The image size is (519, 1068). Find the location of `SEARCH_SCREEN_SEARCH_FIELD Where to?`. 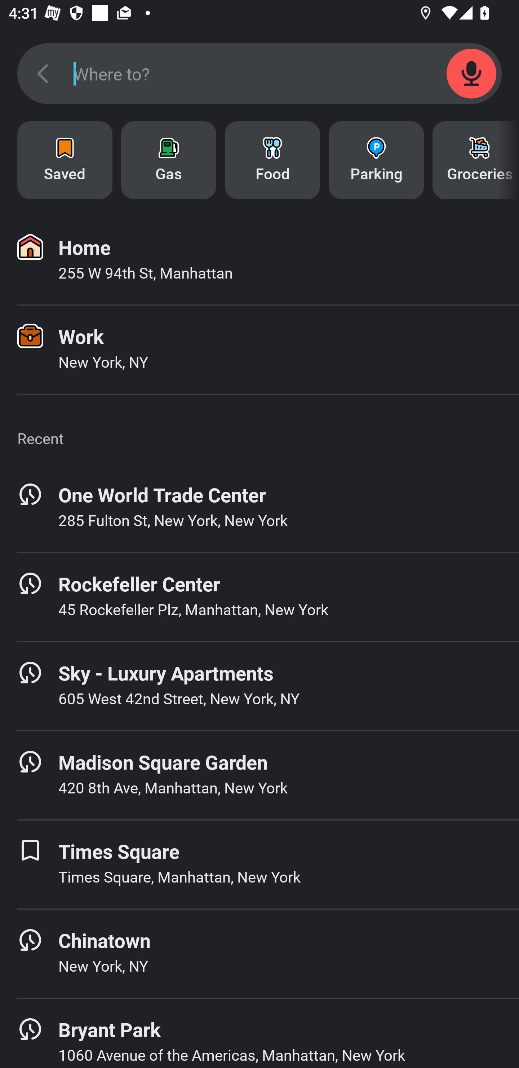

SEARCH_SCREEN_SEARCH_FIELD Where to? is located at coordinates (259, 74).